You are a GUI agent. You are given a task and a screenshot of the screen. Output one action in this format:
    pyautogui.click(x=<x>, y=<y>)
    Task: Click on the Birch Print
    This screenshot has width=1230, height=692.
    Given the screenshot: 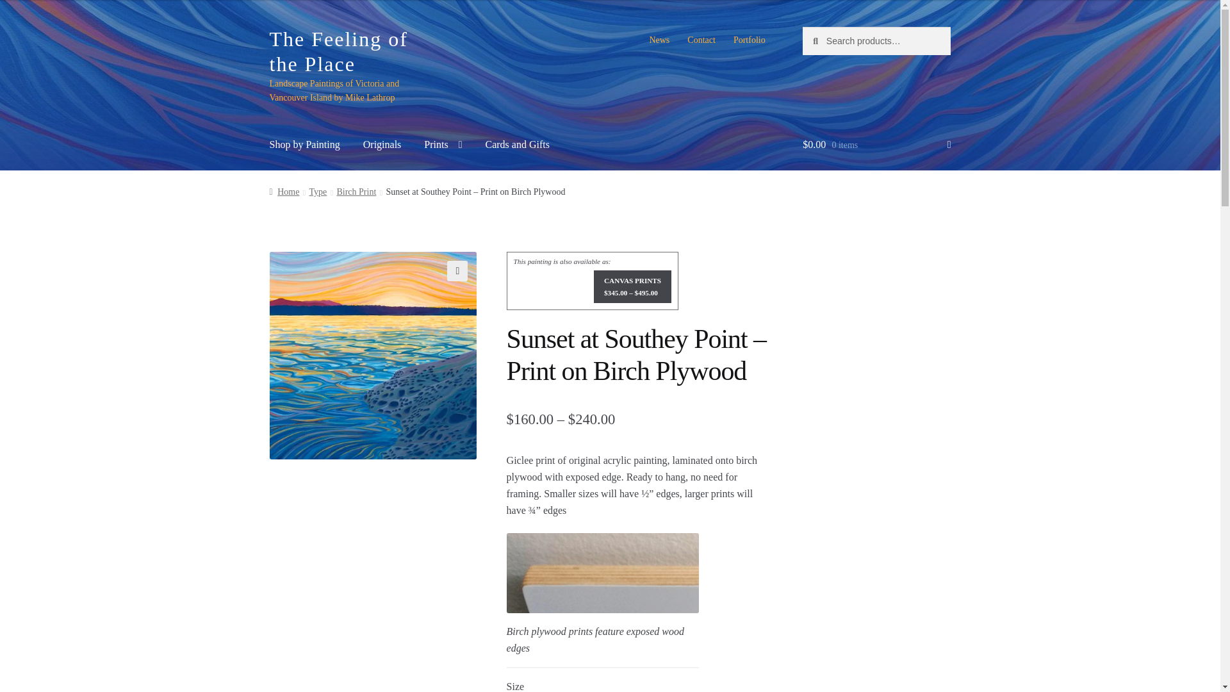 What is the action you would take?
    pyautogui.click(x=356, y=191)
    